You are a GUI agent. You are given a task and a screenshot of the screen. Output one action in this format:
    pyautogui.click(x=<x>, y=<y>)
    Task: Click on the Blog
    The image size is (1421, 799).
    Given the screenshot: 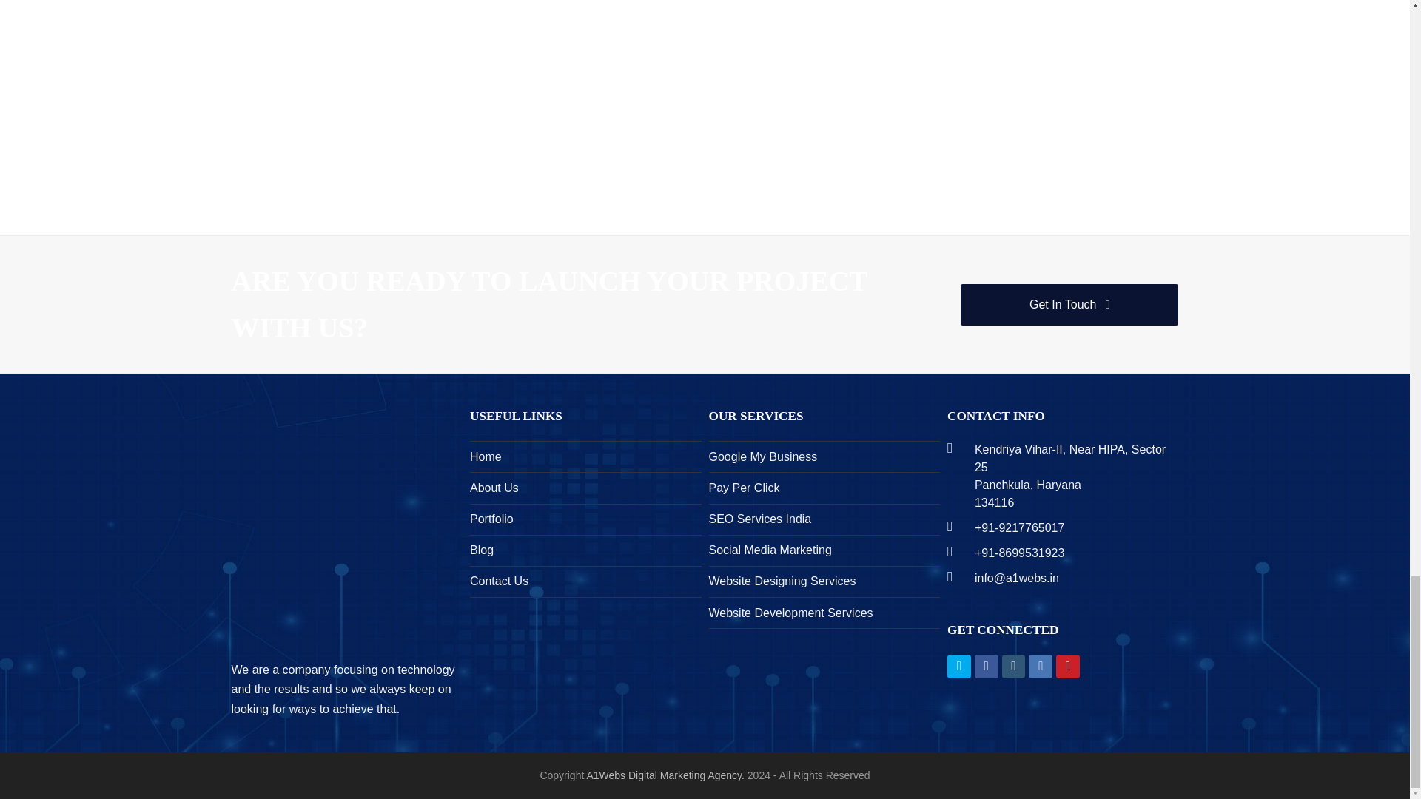 What is the action you would take?
    pyautogui.click(x=481, y=550)
    